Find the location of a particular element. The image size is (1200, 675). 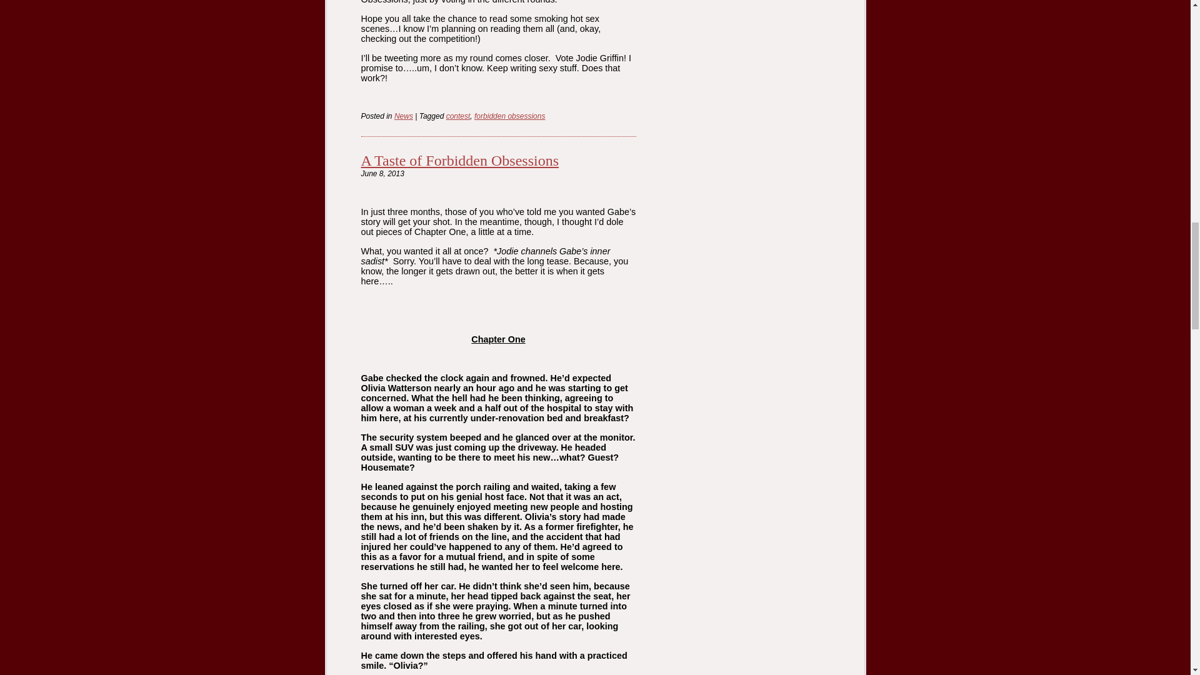

contest is located at coordinates (458, 116).